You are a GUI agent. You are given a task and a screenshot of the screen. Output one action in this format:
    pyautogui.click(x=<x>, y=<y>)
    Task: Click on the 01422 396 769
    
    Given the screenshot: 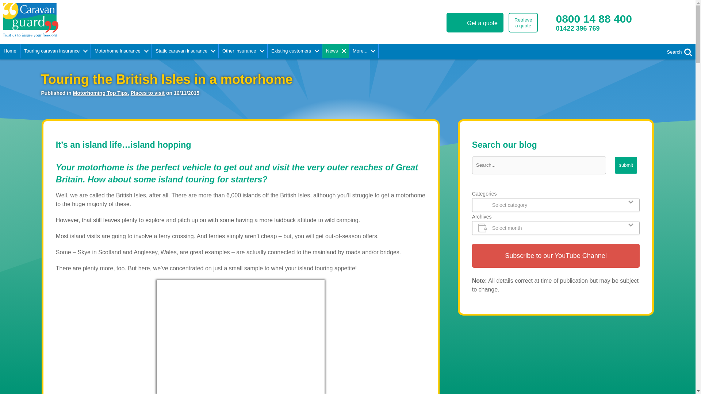 What is the action you would take?
    pyautogui.click(x=55, y=51)
    